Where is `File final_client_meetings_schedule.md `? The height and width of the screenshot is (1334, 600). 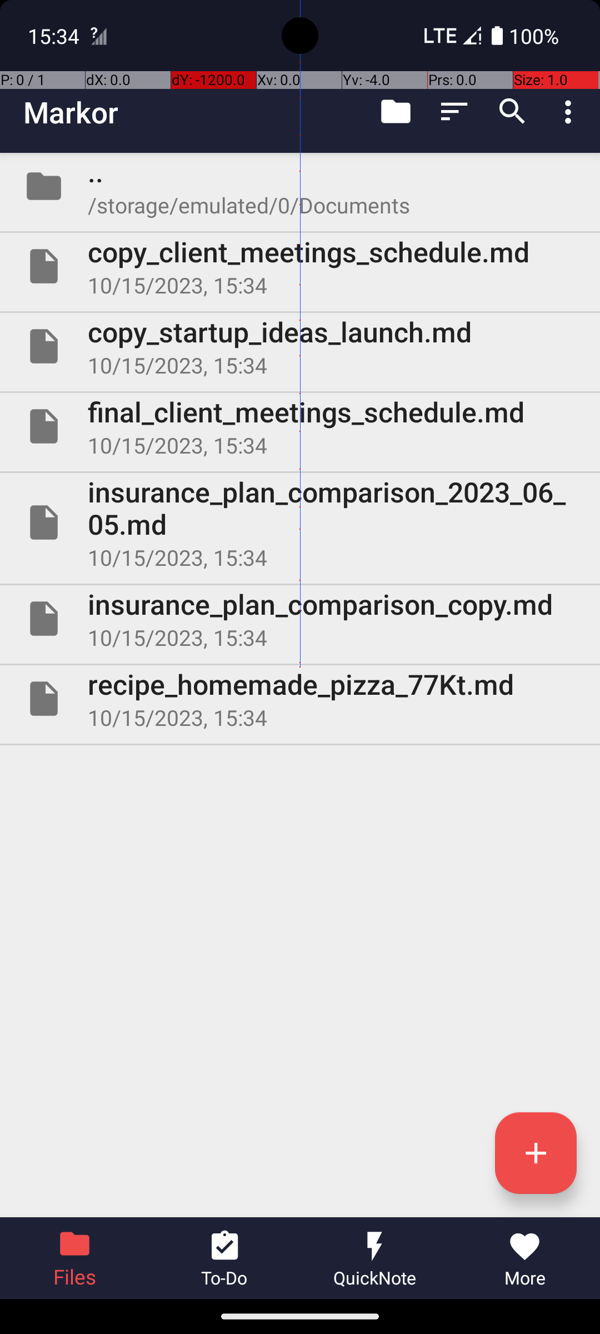
File final_client_meetings_schedule.md  is located at coordinates (300, 426).